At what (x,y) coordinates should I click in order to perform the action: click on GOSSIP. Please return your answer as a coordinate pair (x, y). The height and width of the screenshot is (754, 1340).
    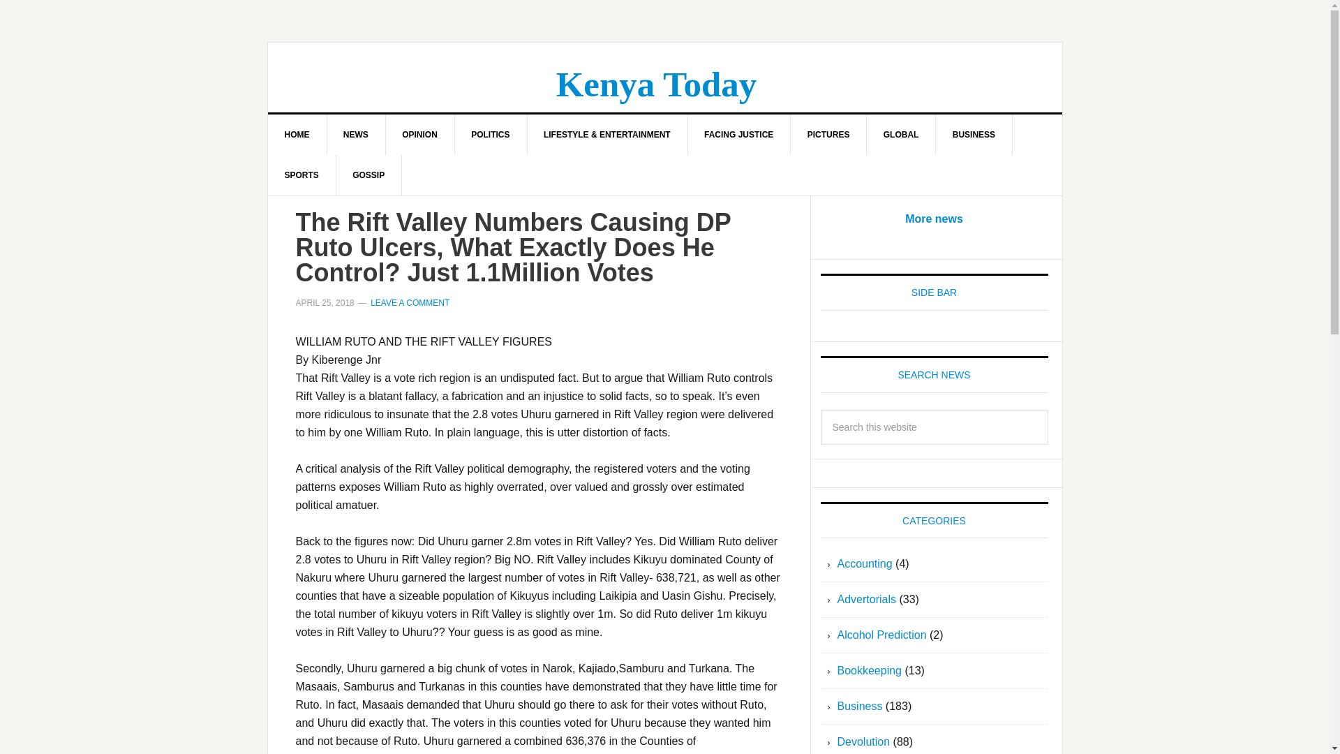
    Looking at the image, I should click on (368, 175).